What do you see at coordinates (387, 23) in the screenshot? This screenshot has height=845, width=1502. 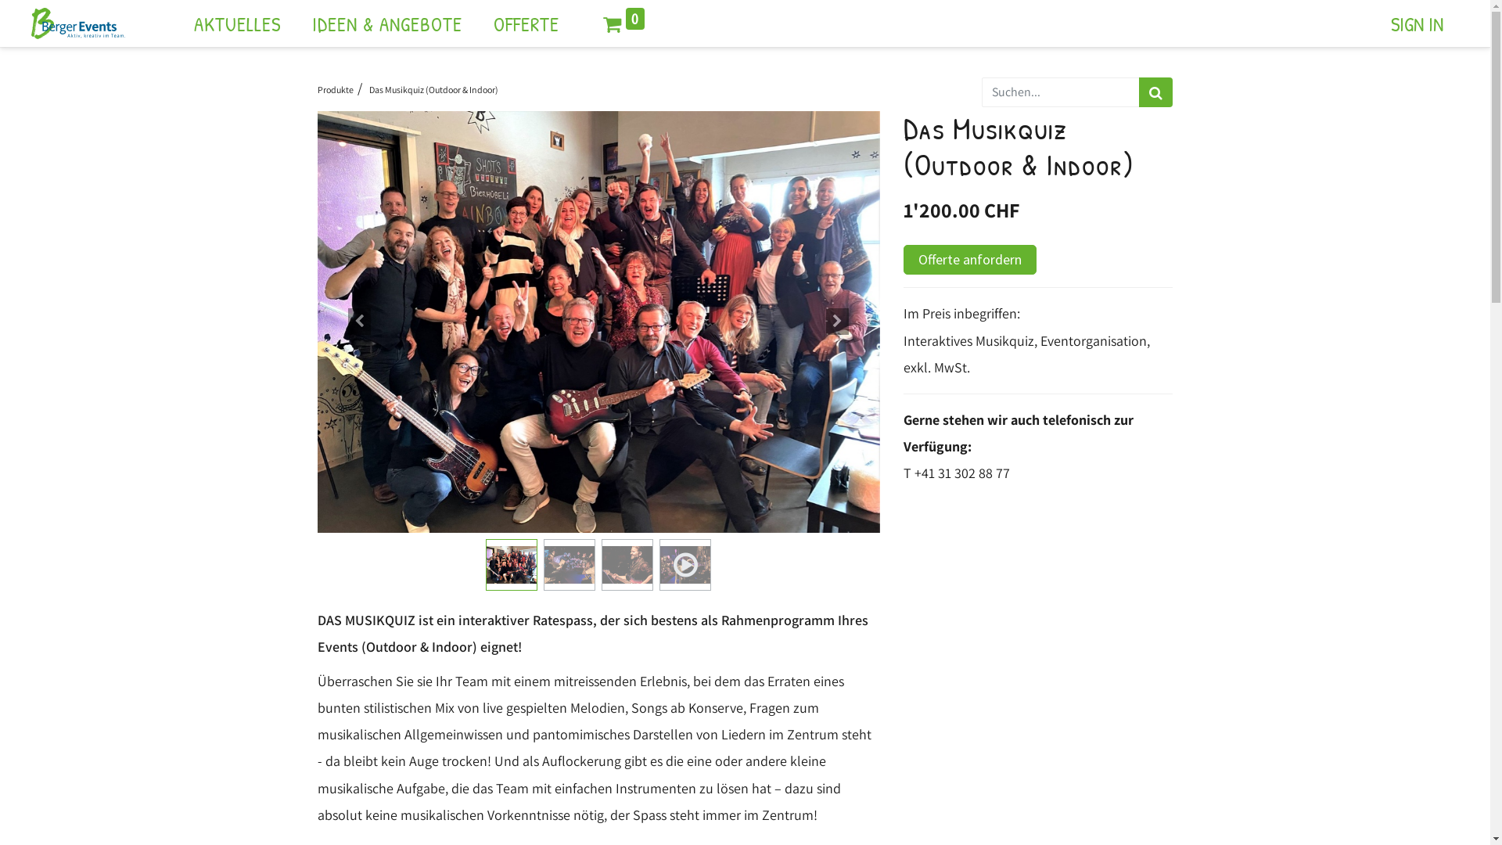 I see `IDEEN & ANGEBOTE` at bounding box center [387, 23].